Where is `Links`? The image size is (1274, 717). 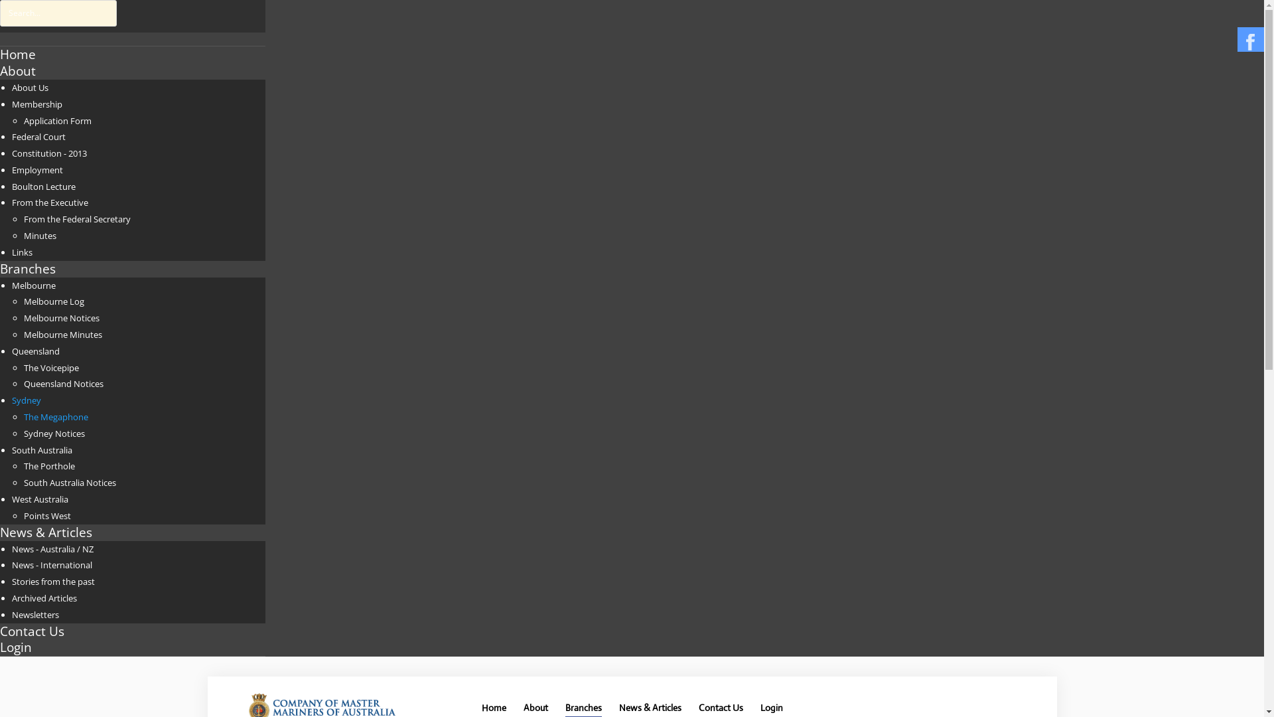
Links is located at coordinates (23, 252).